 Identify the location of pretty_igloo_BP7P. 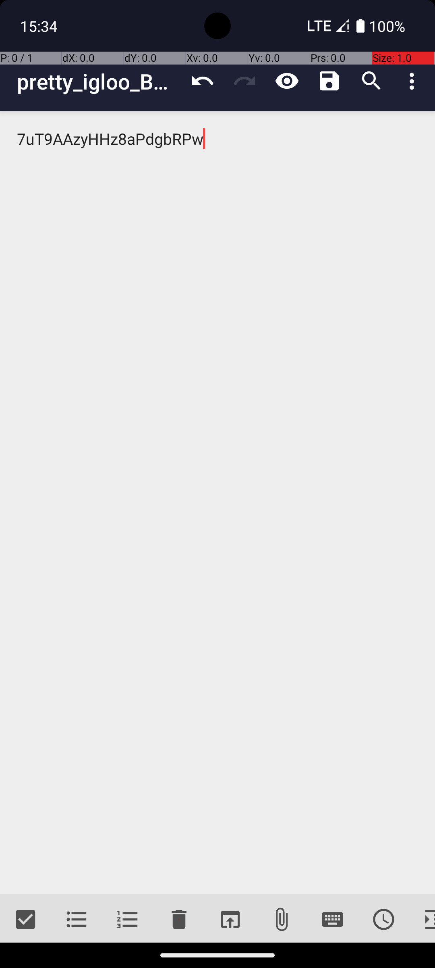
(99, 81).